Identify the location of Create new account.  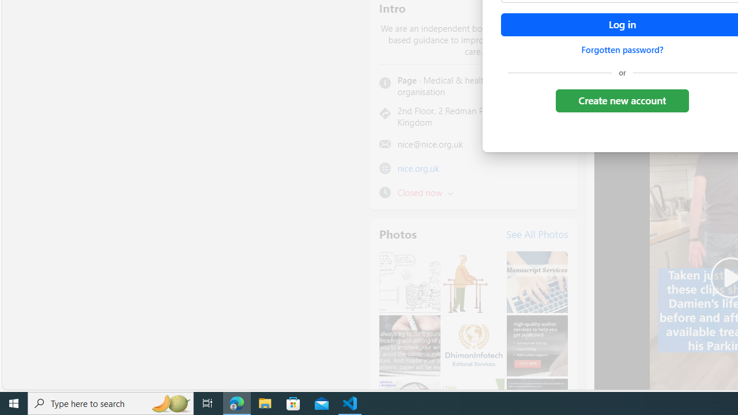
(622, 100).